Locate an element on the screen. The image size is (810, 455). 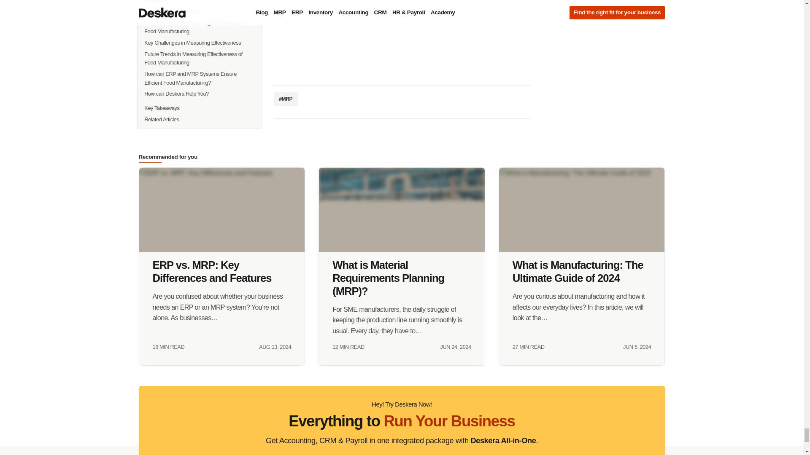
ERP vs. MRP: Key Differences and Features is located at coordinates (222, 210).